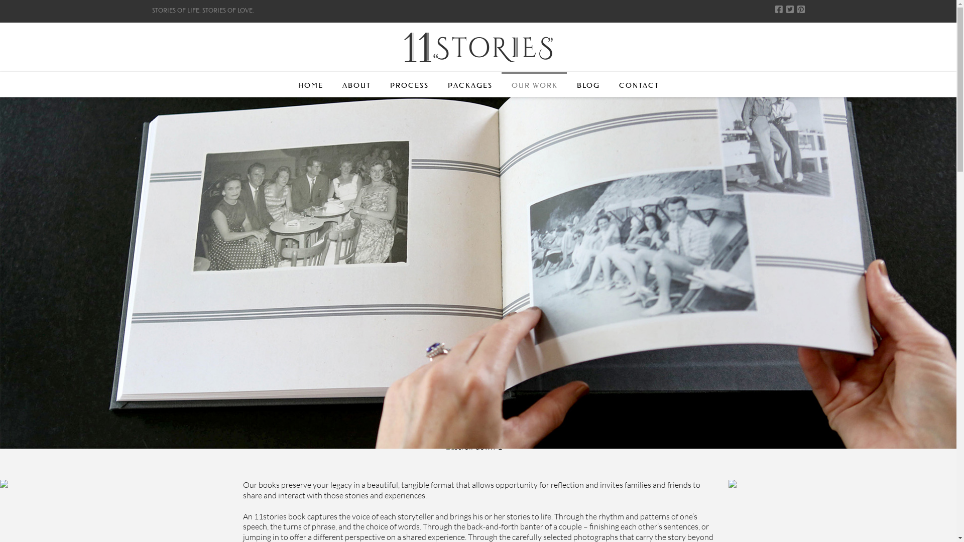 The width and height of the screenshot is (964, 542). Describe the element at coordinates (409, 84) in the screenshot. I see `PROCESS` at that location.